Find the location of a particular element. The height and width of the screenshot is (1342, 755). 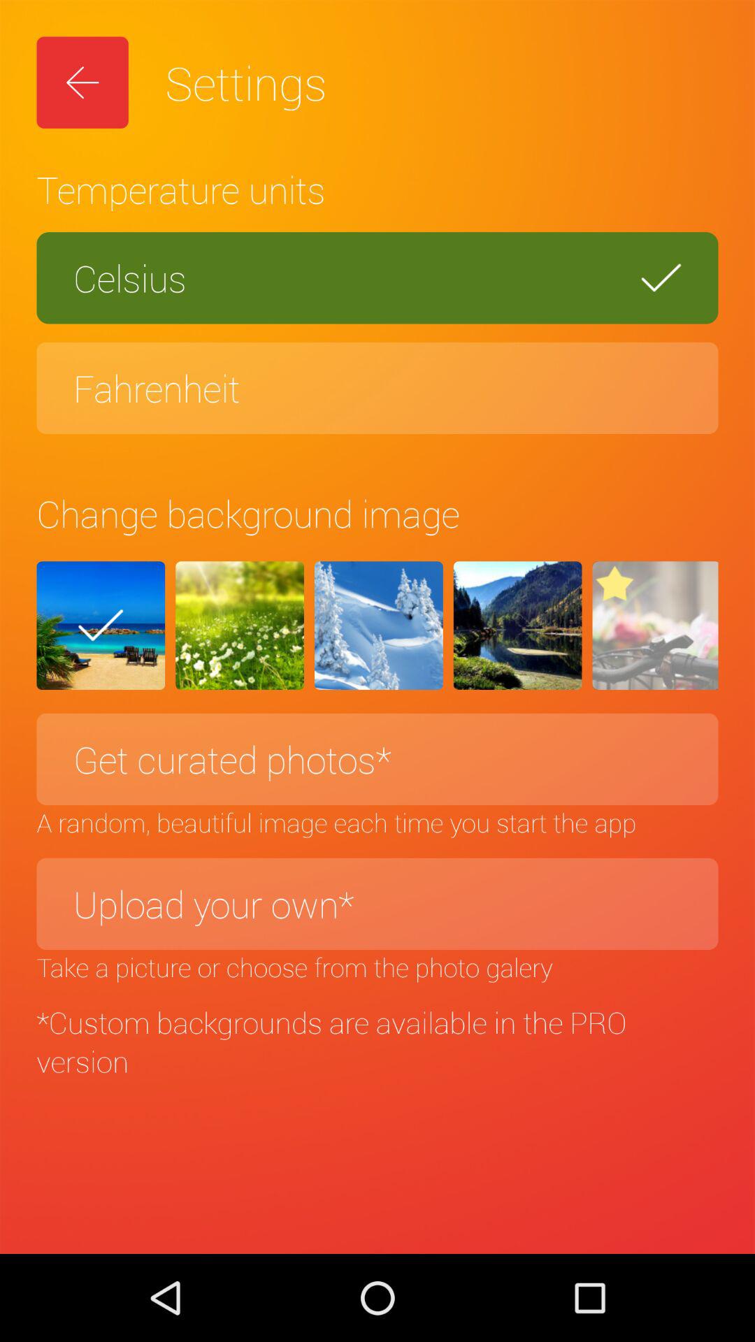

press item below celsius is located at coordinates (377, 388).